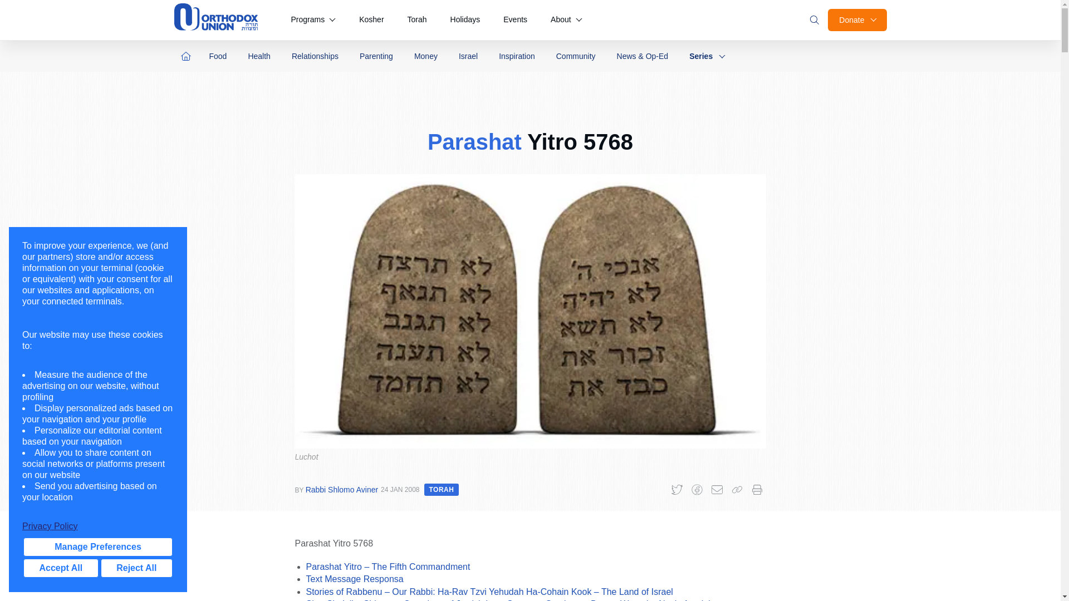  Describe the element at coordinates (342, 489) in the screenshot. I see `Posts by Rabbi Shlomo Aviner` at that location.